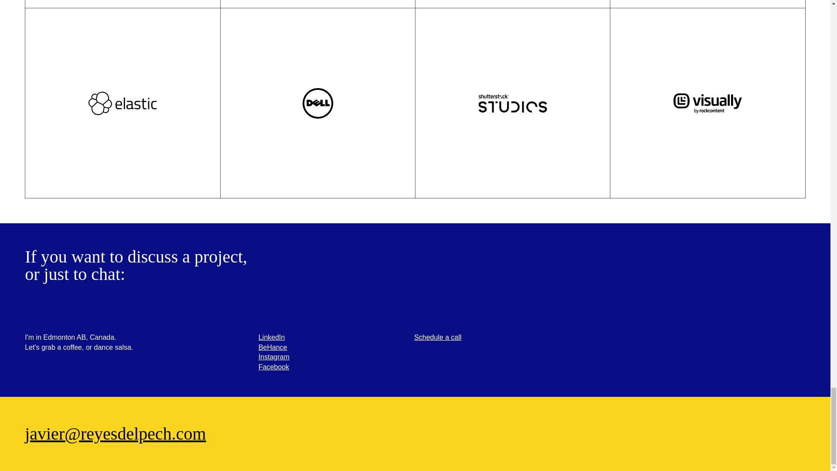  I want to click on Schedule a call, so click(438, 337).